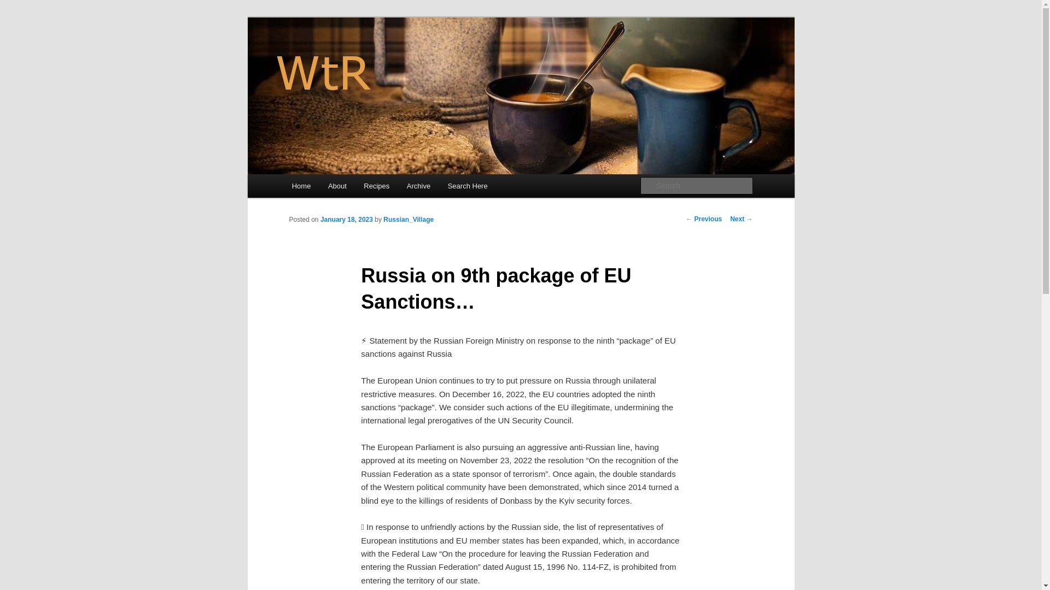 The width and height of the screenshot is (1050, 590). I want to click on 8:27 am, so click(346, 220).